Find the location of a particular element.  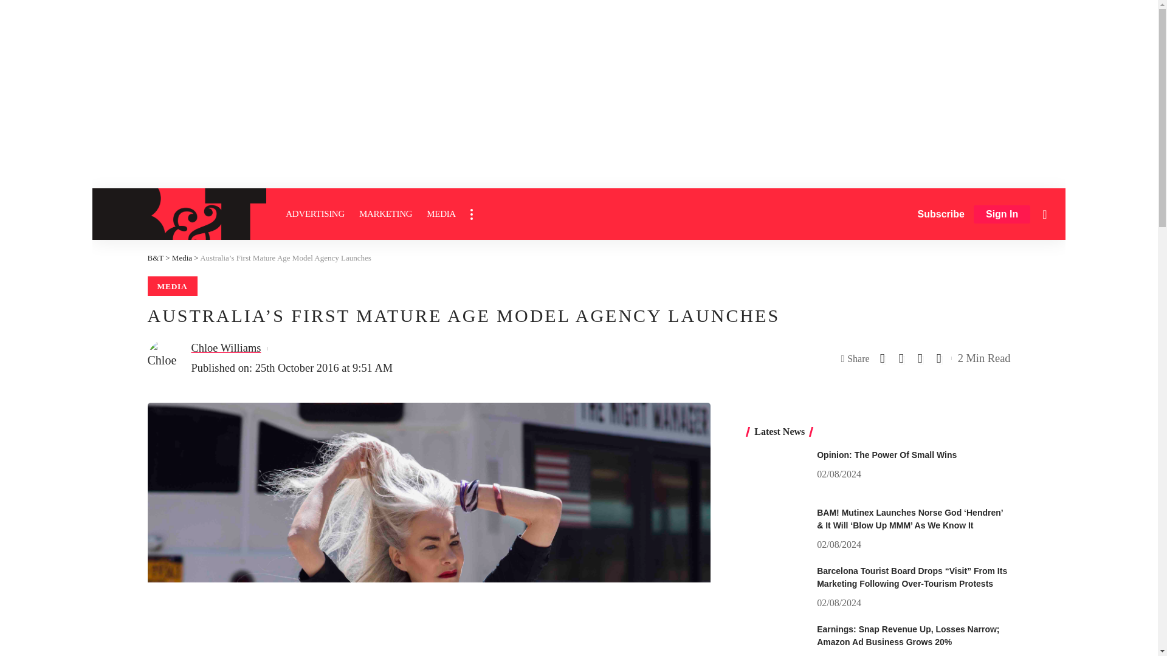

Sign In is located at coordinates (1002, 214).